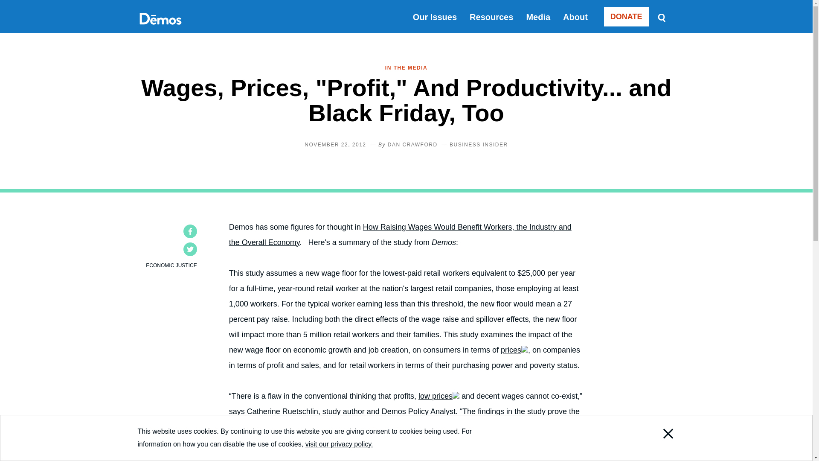 The image size is (819, 461). What do you see at coordinates (251, 457) in the screenshot?
I see `Robert Reich` at bounding box center [251, 457].